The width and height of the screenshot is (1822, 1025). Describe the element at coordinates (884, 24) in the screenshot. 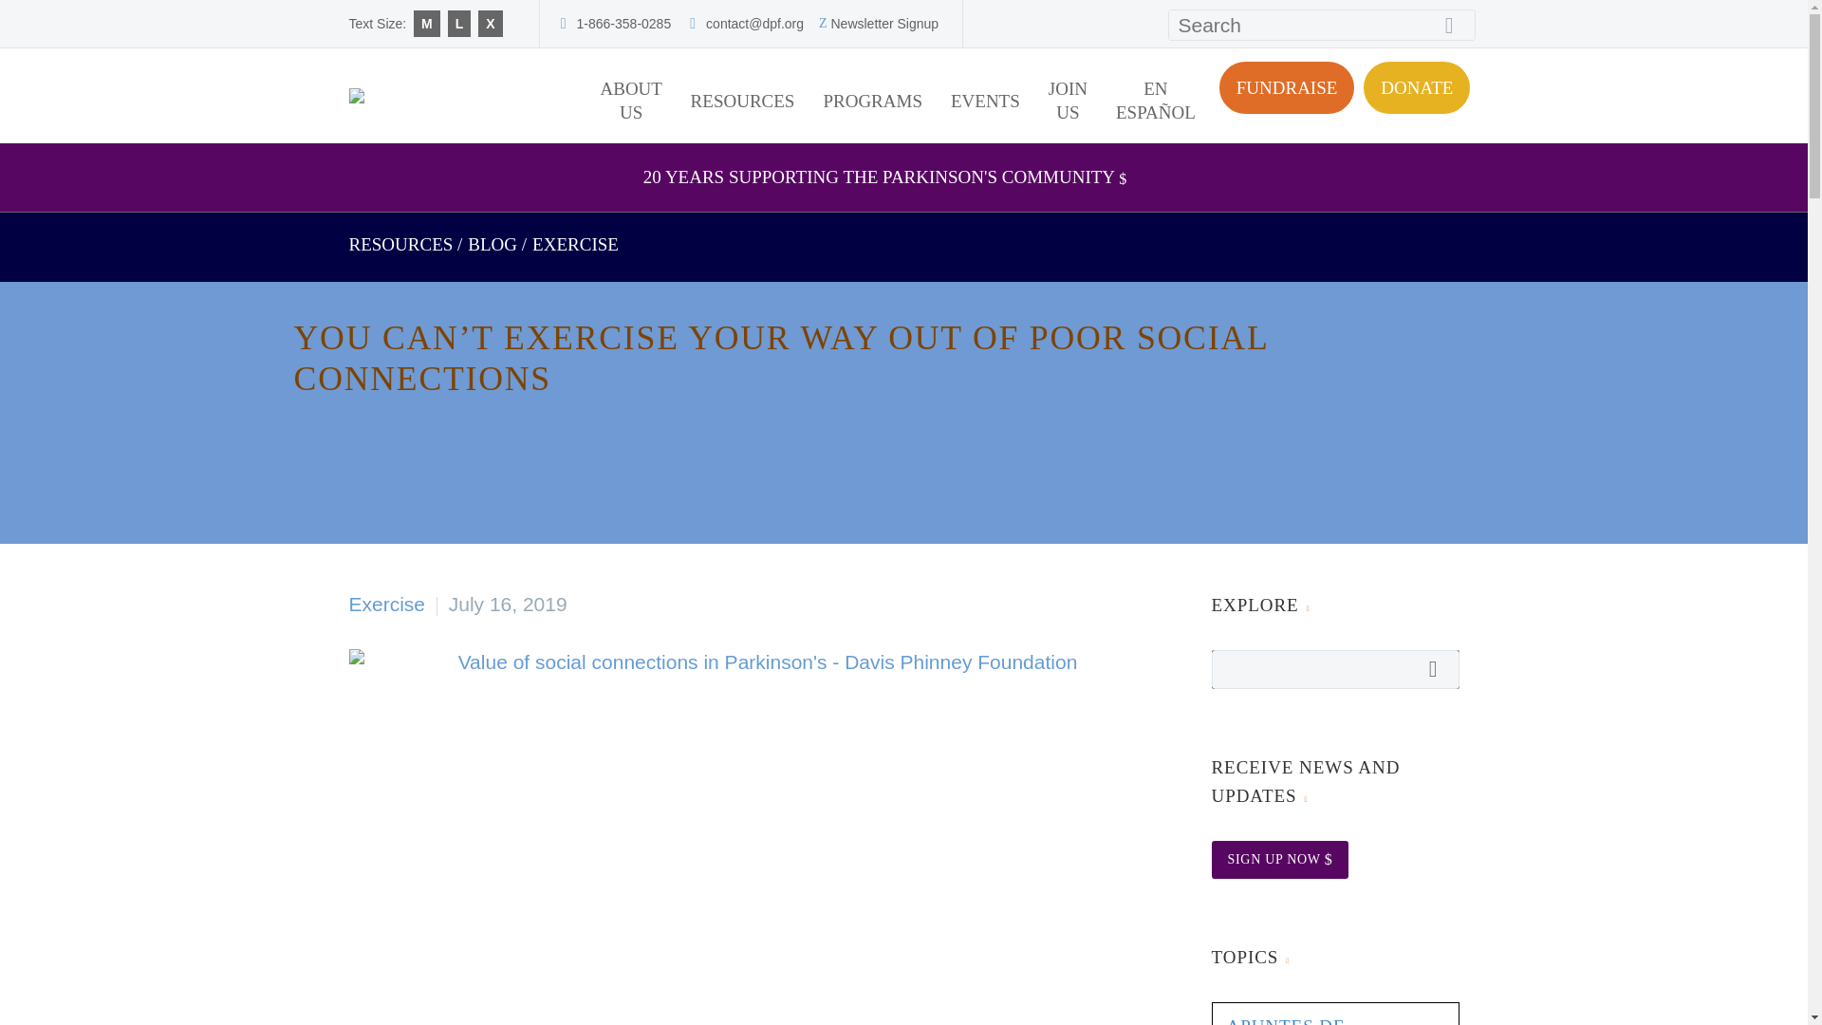

I see `Newsletter Signup` at that location.